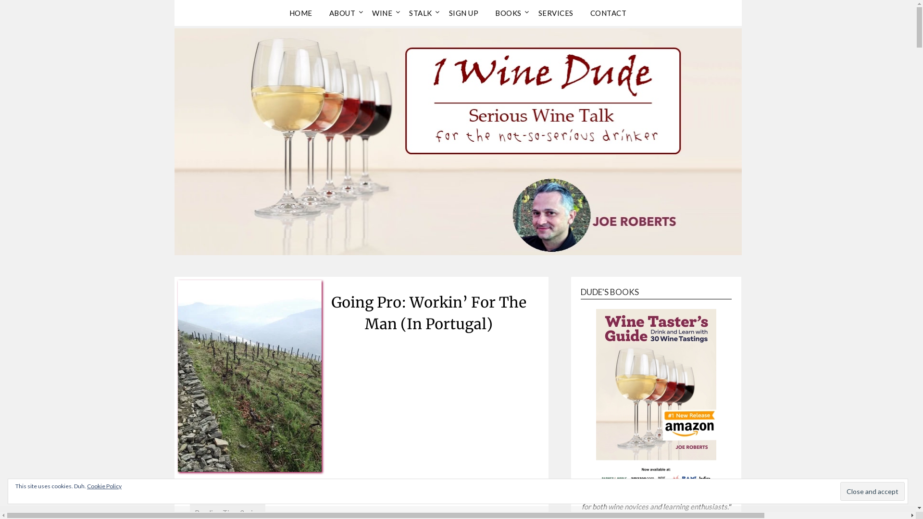 The image size is (923, 519). What do you see at coordinates (421, 13) in the screenshot?
I see `STALK` at bounding box center [421, 13].